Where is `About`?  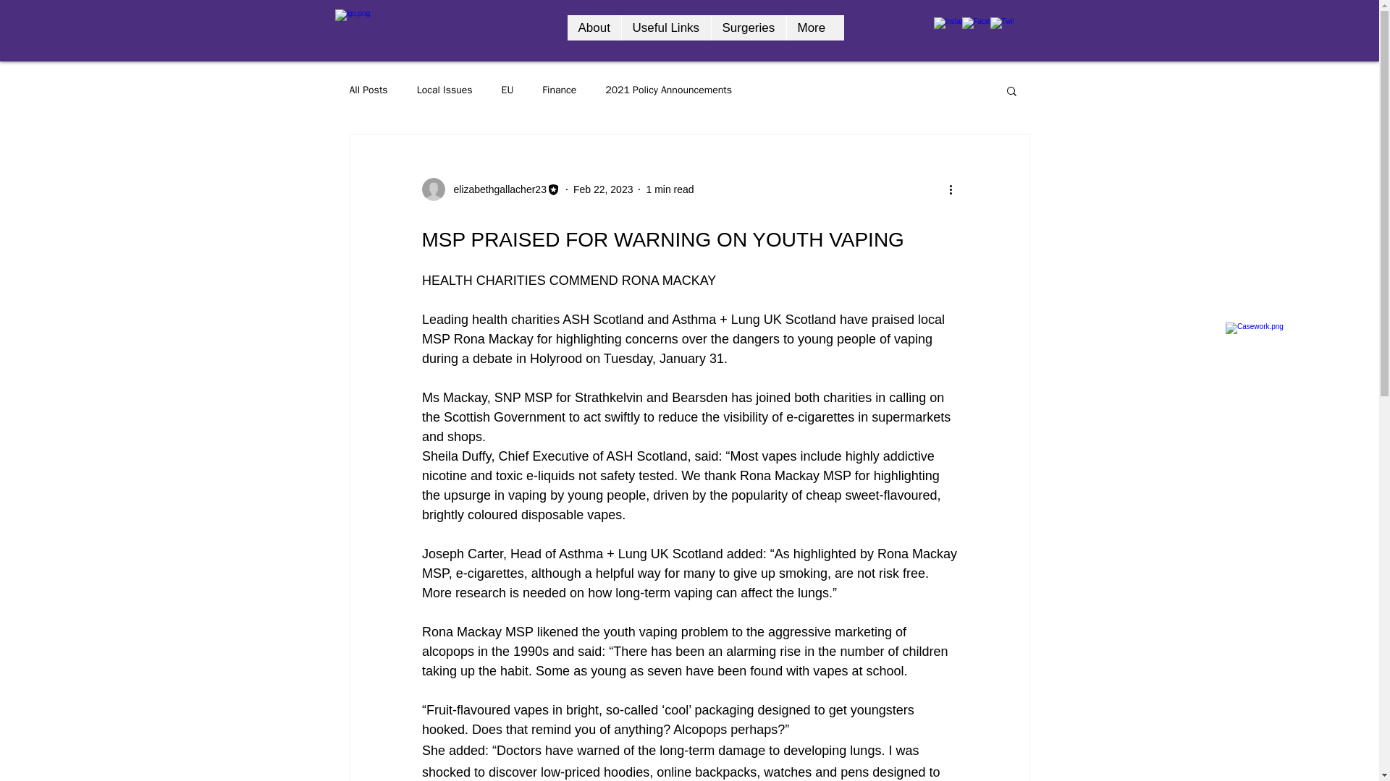 About is located at coordinates (594, 27).